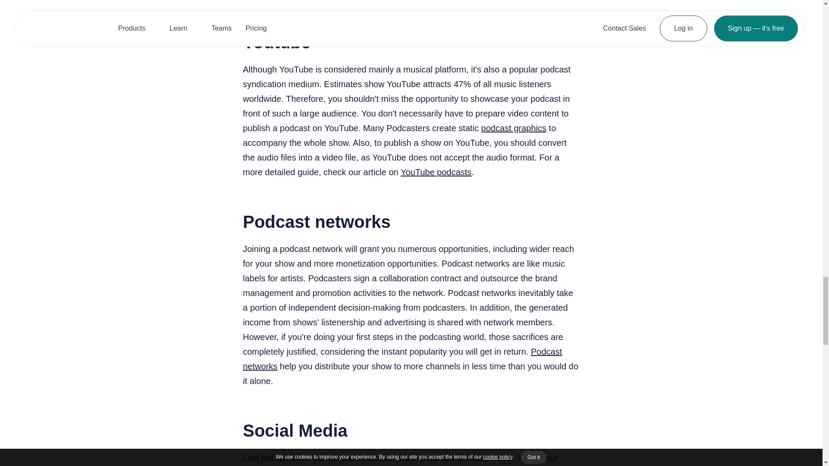 The width and height of the screenshot is (829, 466). What do you see at coordinates (402, 359) in the screenshot?
I see `Podcast networks` at bounding box center [402, 359].